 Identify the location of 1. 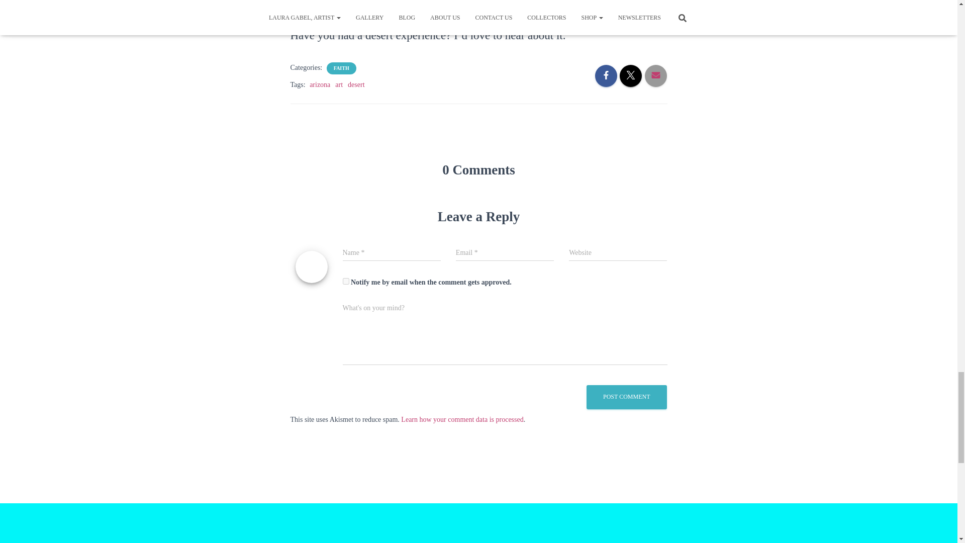
(346, 281).